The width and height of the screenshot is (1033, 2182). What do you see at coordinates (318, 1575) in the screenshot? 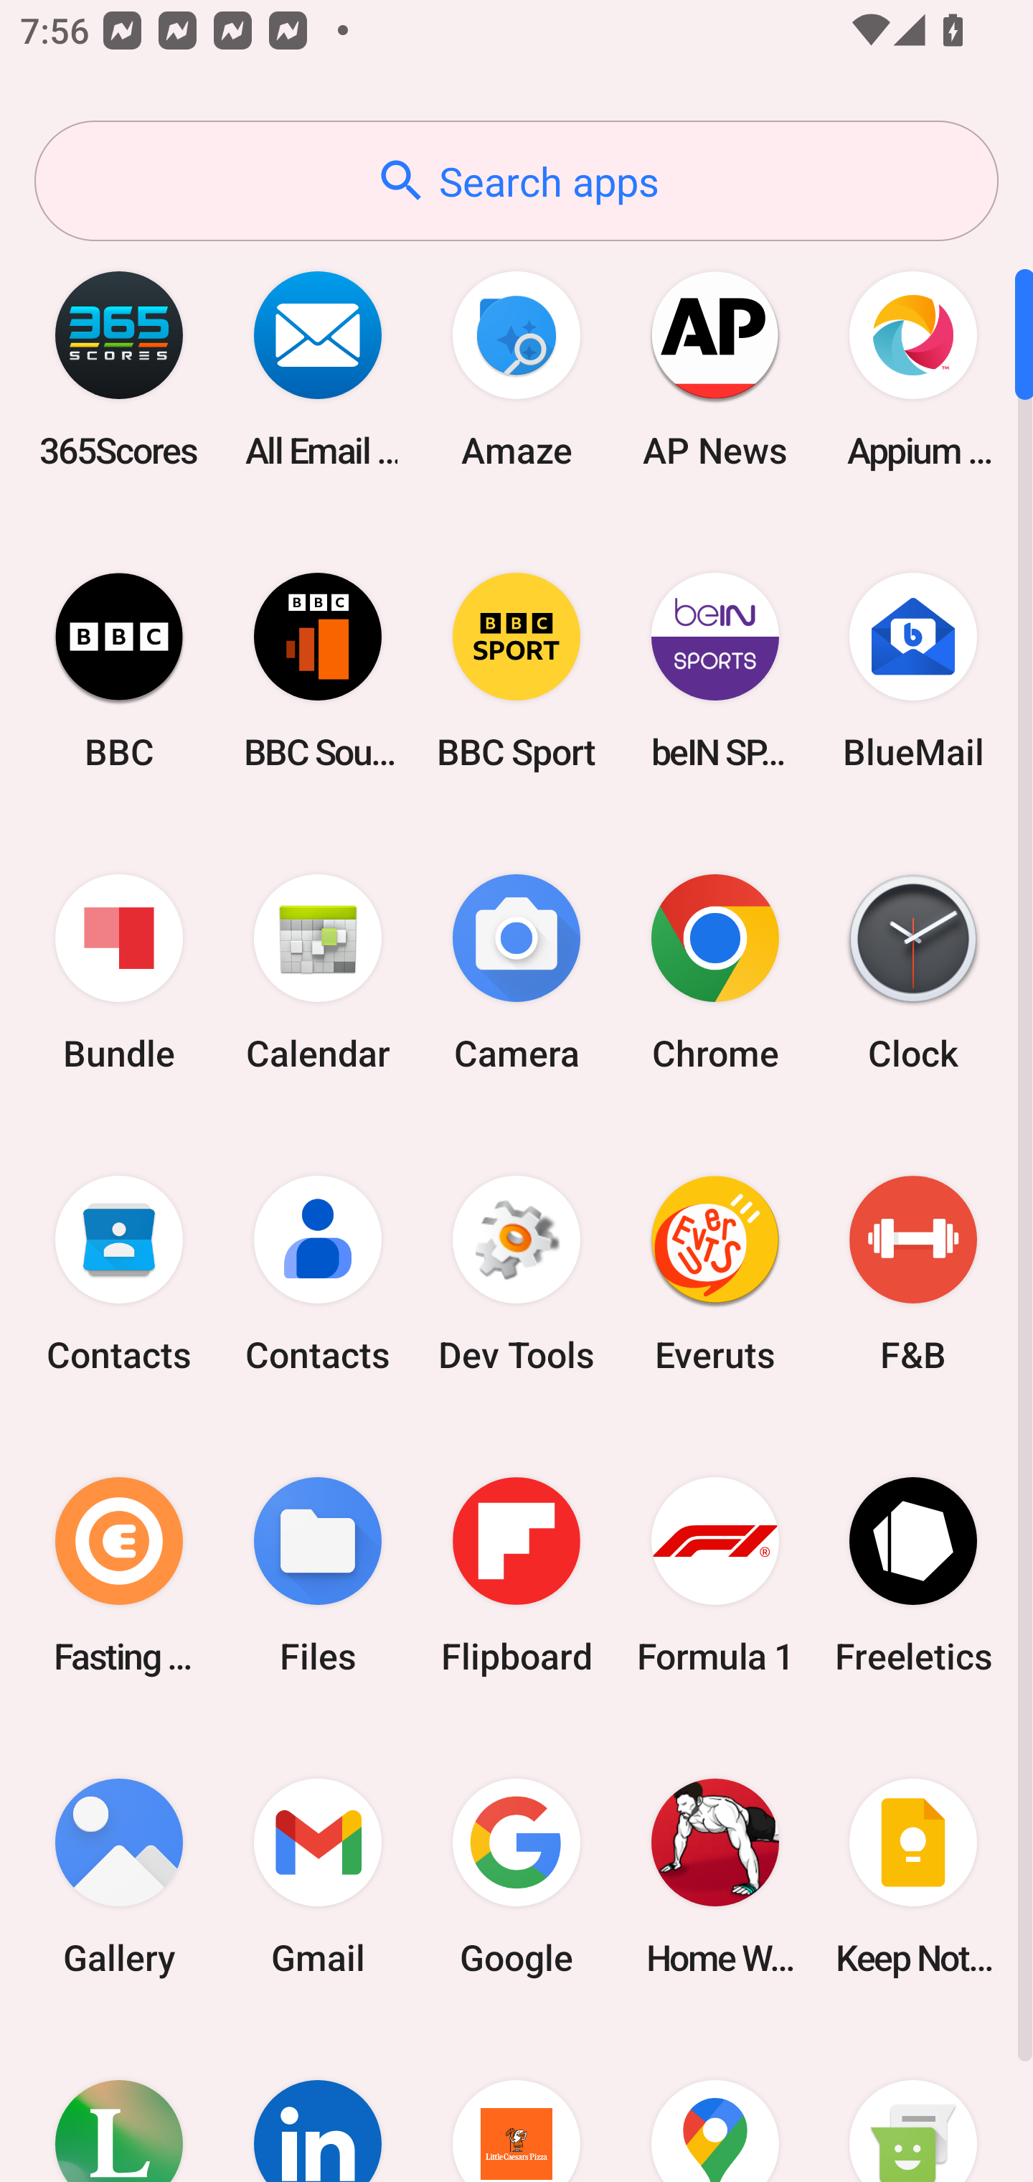
I see `Files` at bounding box center [318, 1575].